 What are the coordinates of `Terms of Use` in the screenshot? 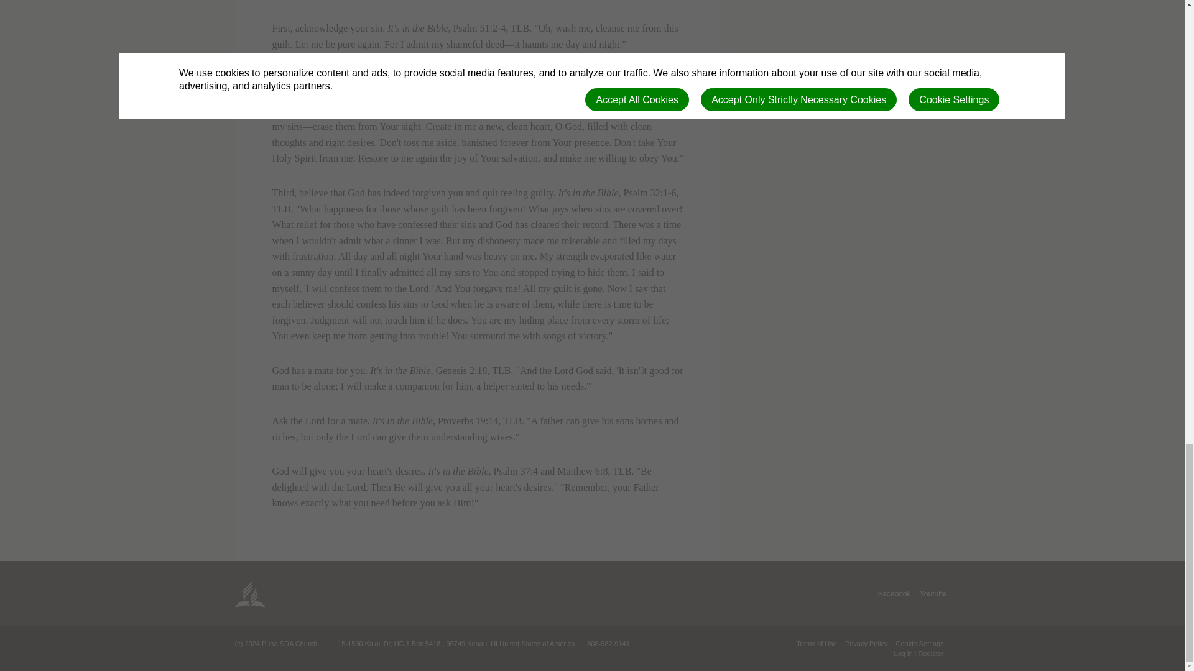 It's located at (816, 644).